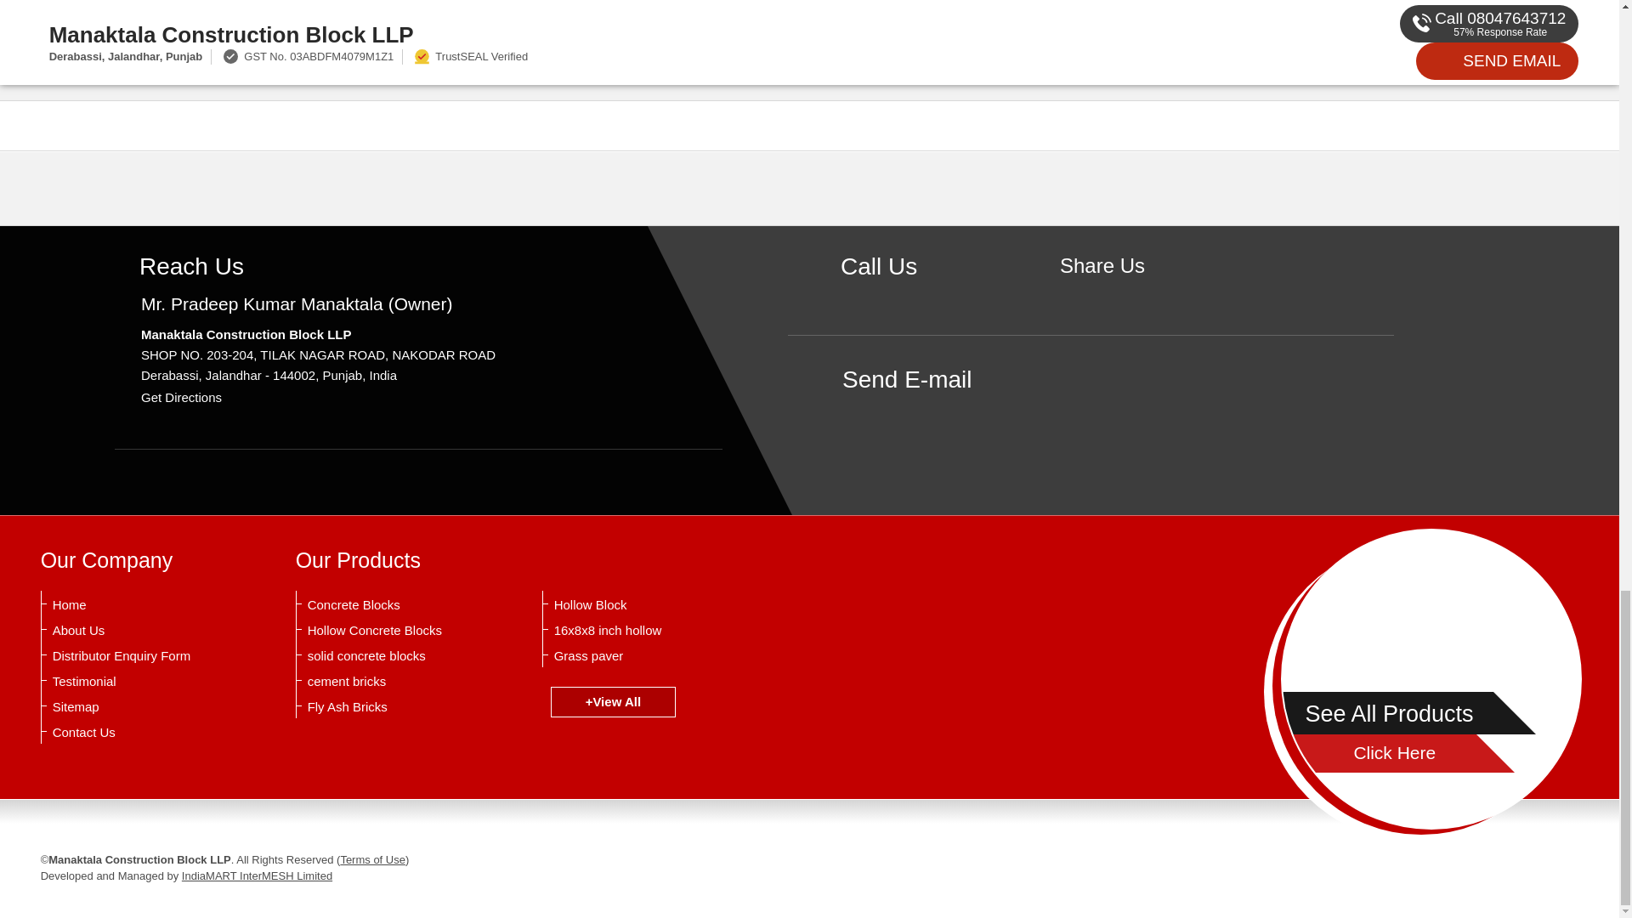 The width and height of the screenshot is (1632, 918). What do you see at coordinates (181, 398) in the screenshot?
I see `Get Directions` at bounding box center [181, 398].